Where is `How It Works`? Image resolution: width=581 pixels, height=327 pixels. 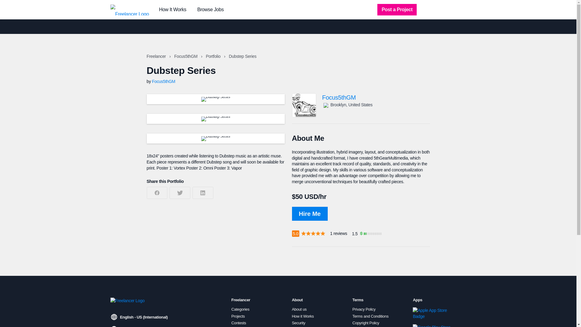 How It Works is located at coordinates (173, 10).